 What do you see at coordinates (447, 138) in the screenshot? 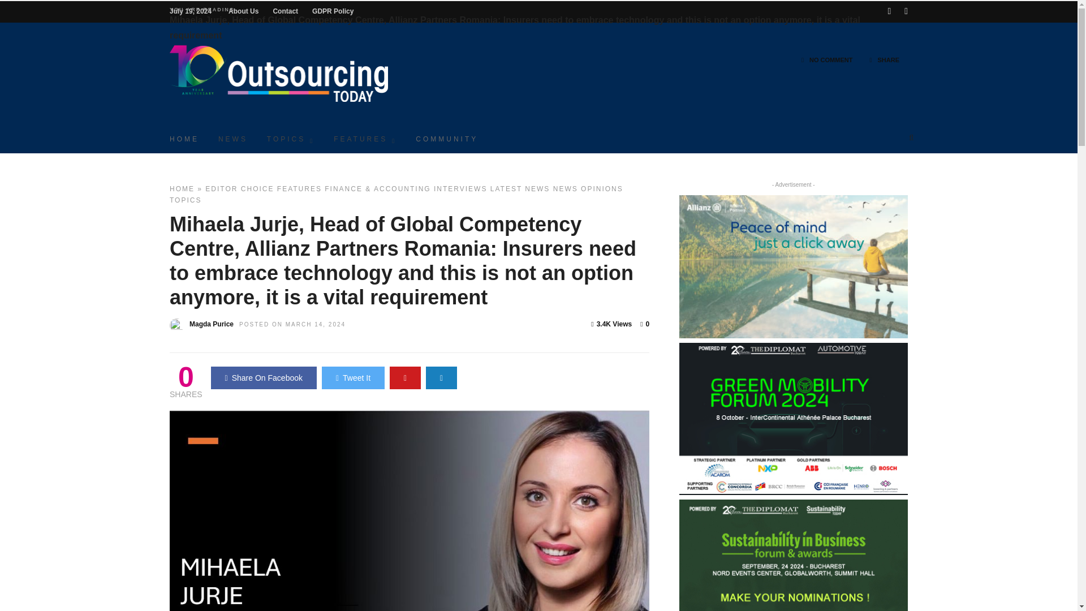
I see `COMMUNITY` at bounding box center [447, 138].